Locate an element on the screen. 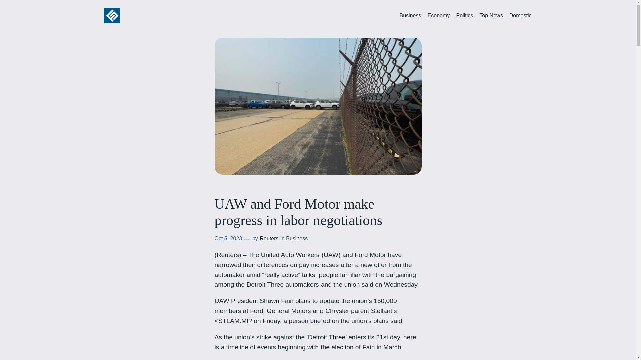 This screenshot has height=360, width=641. Oct 5, 2023 is located at coordinates (228, 238).